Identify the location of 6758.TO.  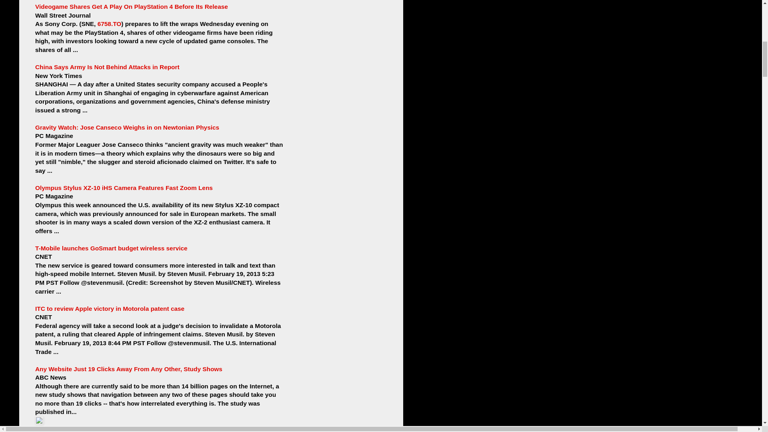
(109, 24).